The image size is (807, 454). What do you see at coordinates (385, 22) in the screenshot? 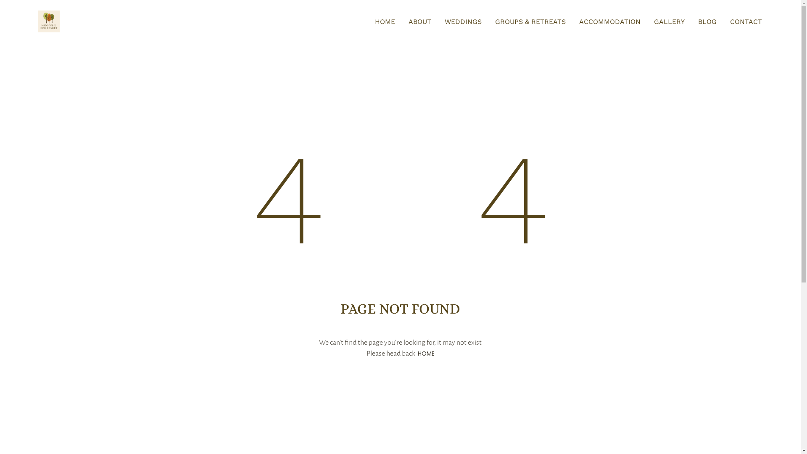
I see `HOME` at bounding box center [385, 22].